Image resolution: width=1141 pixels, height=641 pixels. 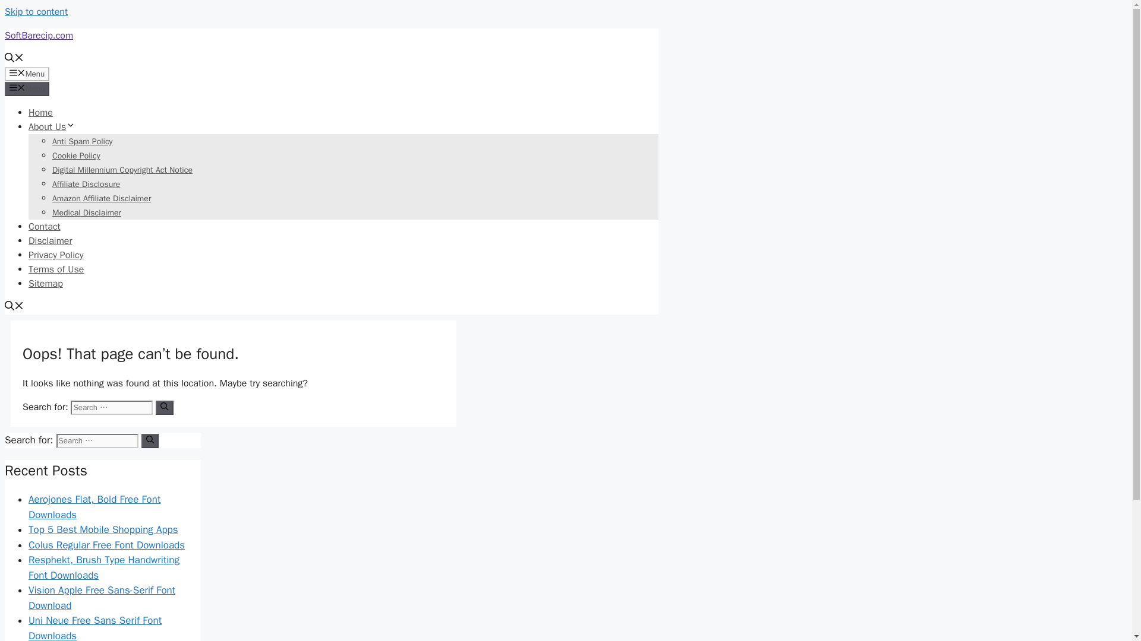 What do you see at coordinates (799, 477) in the screenshot?
I see `Top Android Video Editor Apps` at bounding box center [799, 477].